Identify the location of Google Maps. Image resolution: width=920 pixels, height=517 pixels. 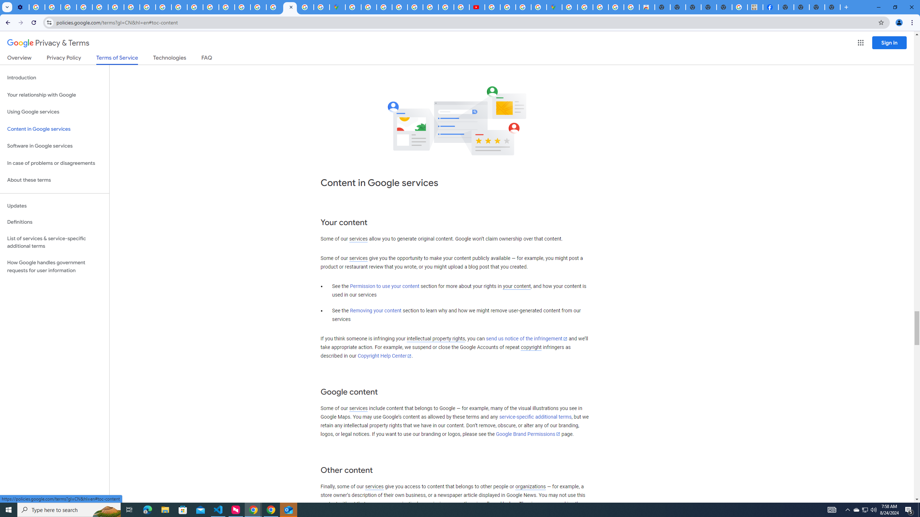
(337, 7).